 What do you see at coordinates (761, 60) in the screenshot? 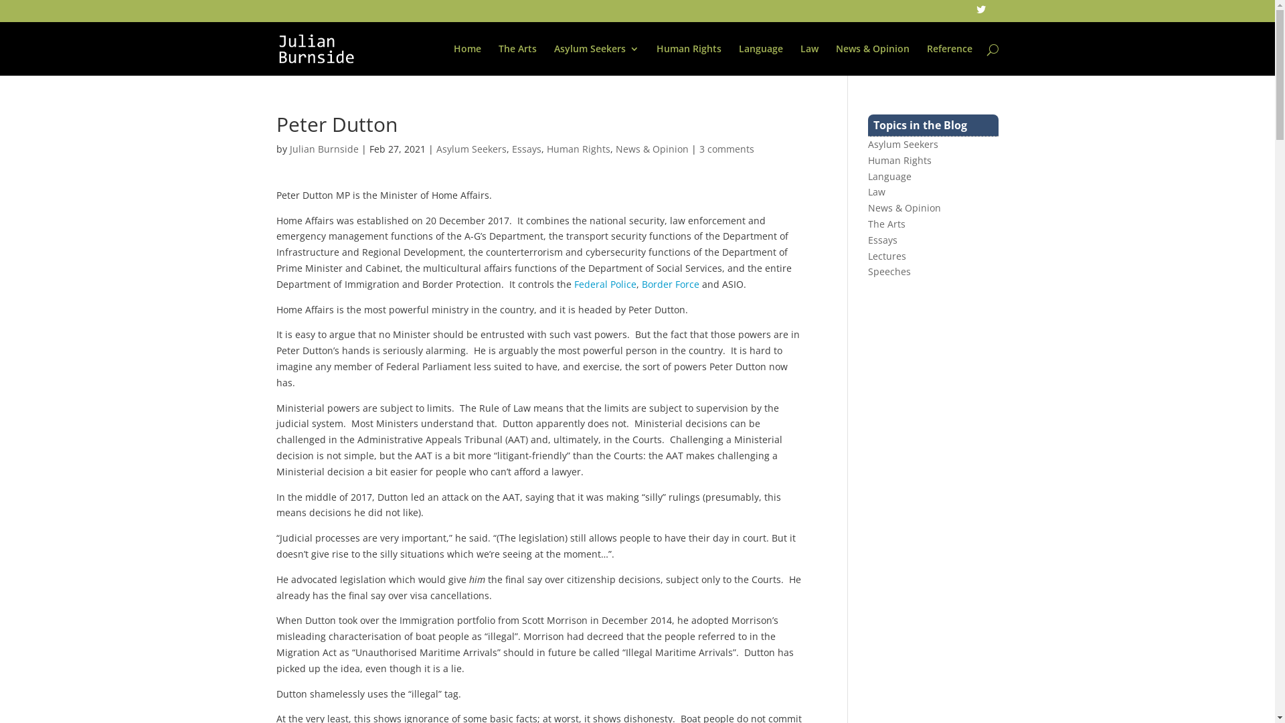
I see `Language` at bounding box center [761, 60].